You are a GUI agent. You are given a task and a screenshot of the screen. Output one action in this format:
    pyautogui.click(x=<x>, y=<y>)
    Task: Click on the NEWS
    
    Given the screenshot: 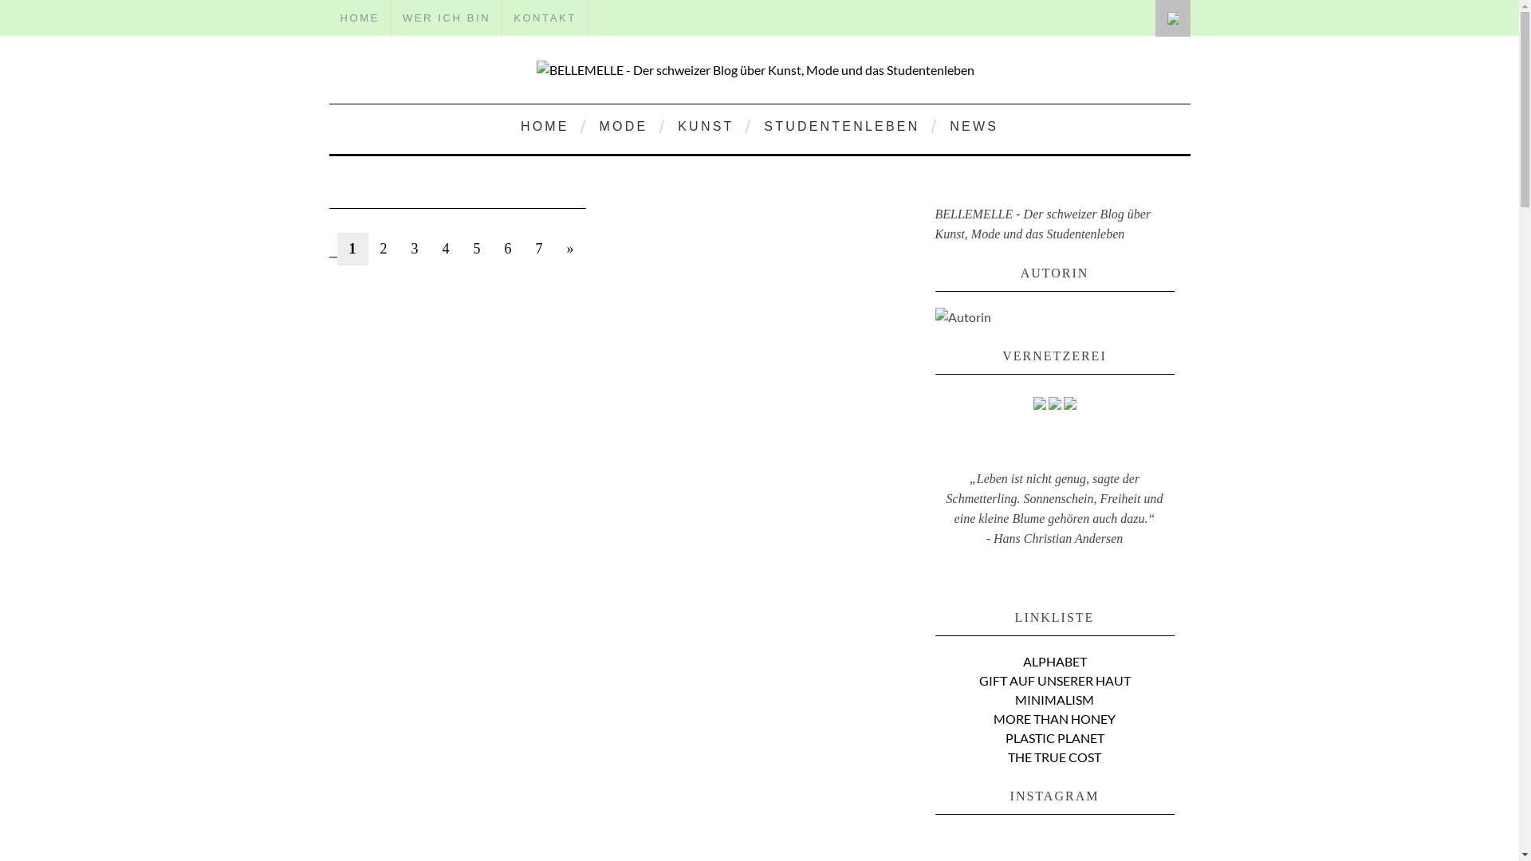 What is the action you would take?
    pyautogui.click(x=974, y=126)
    